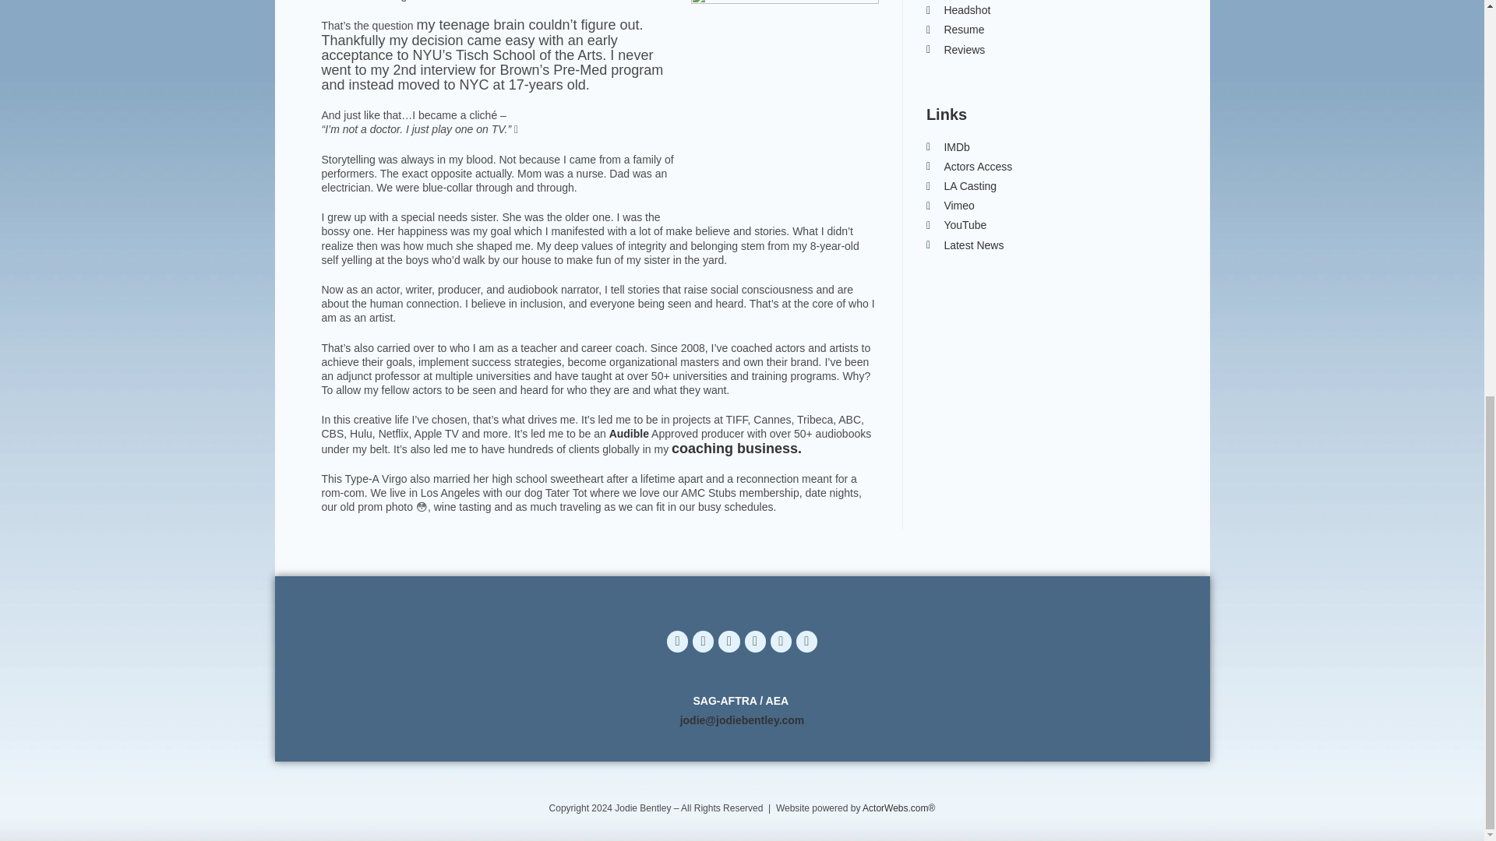  What do you see at coordinates (737, 449) in the screenshot?
I see `coaching business.` at bounding box center [737, 449].